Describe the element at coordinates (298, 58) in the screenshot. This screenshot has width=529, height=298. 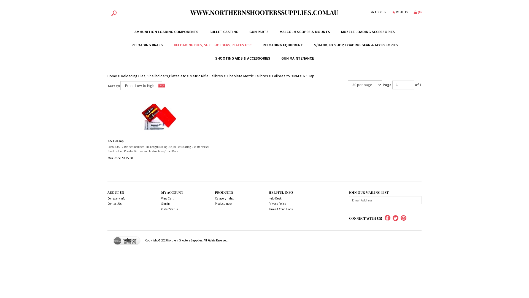
I see `GUN MAINTENANCE` at that location.